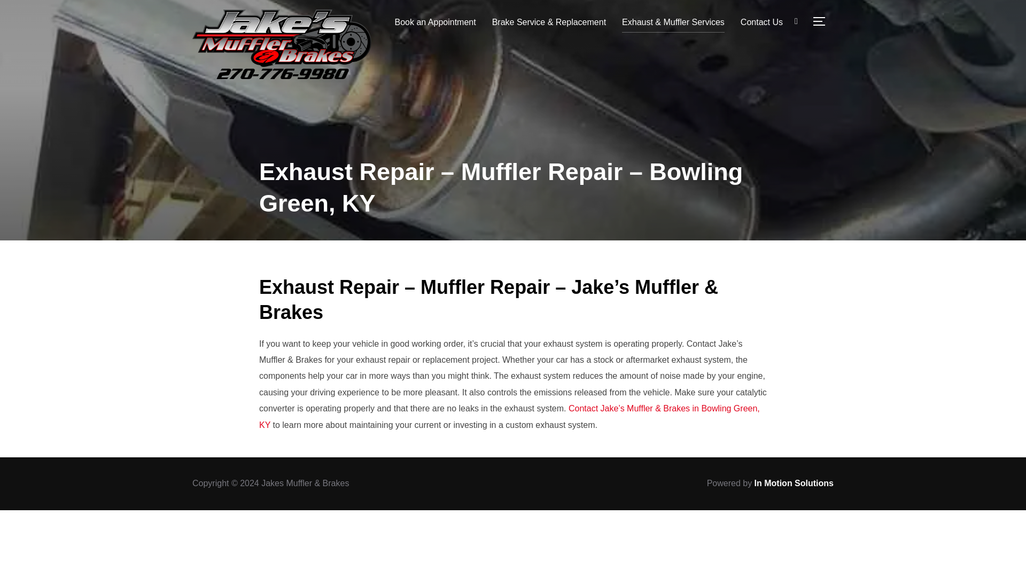 This screenshot has width=1026, height=577. What do you see at coordinates (435, 22) in the screenshot?
I see `Book an Appointment` at bounding box center [435, 22].